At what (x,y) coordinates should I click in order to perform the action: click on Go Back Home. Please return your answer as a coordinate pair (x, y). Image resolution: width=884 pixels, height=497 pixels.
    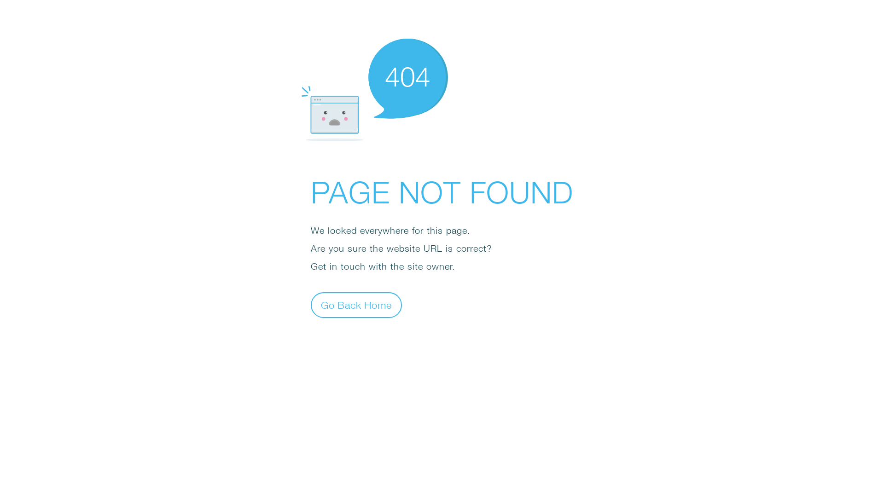
    Looking at the image, I should click on (356, 305).